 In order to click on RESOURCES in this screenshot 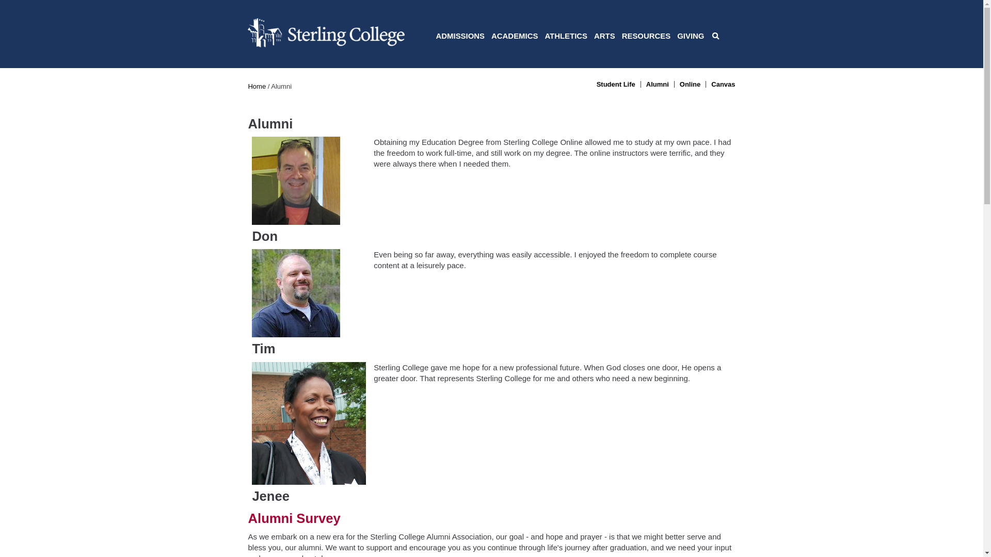, I will do `click(646, 36)`.